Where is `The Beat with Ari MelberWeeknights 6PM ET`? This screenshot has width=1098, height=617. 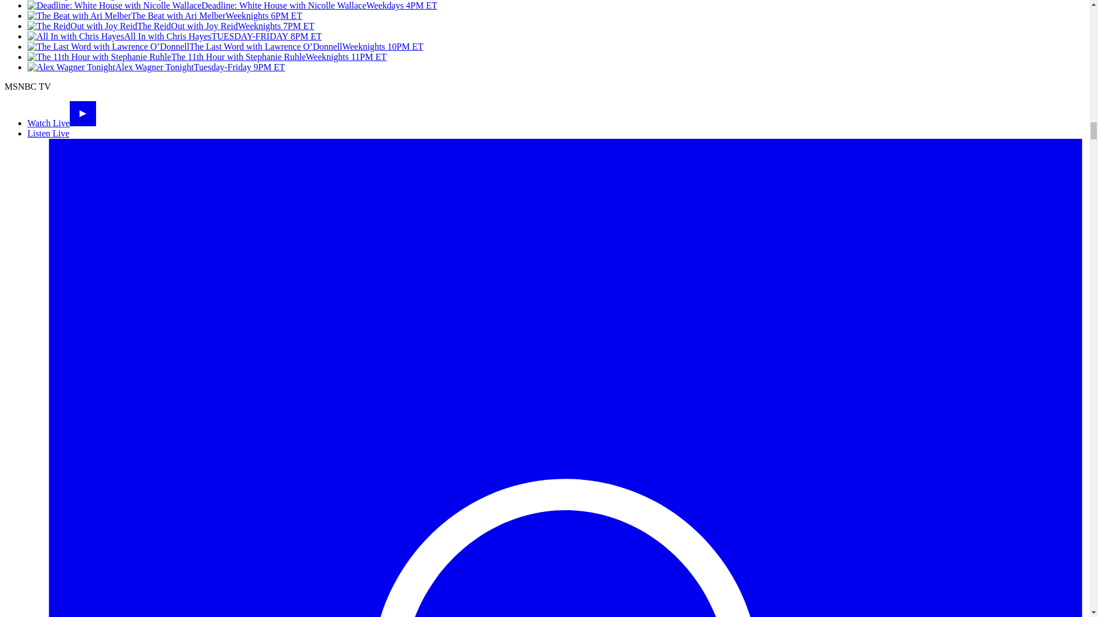
The Beat with Ari MelberWeeknights 6PM ET is located at coordinates (165, 15).